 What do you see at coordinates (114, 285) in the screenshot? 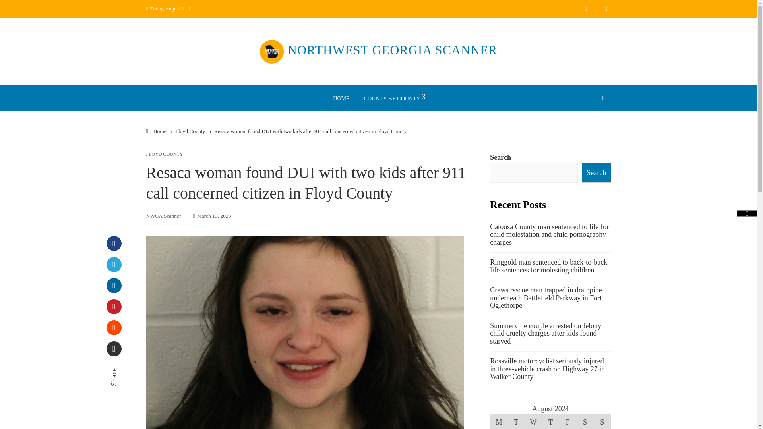
I see `LinkedIn` at bounding box center [114, 285].